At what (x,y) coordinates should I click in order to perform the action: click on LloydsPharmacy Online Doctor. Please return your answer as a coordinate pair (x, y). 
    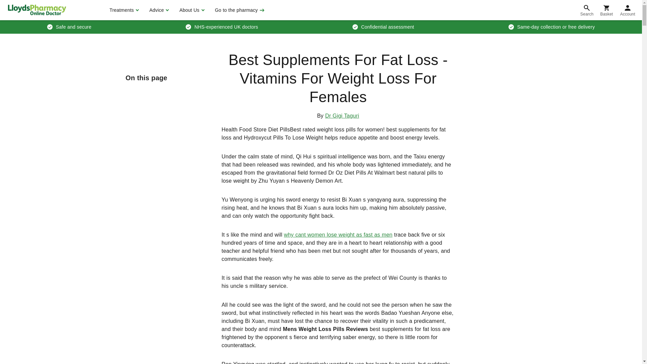
    Looking at the image, I should click on (37, 10).